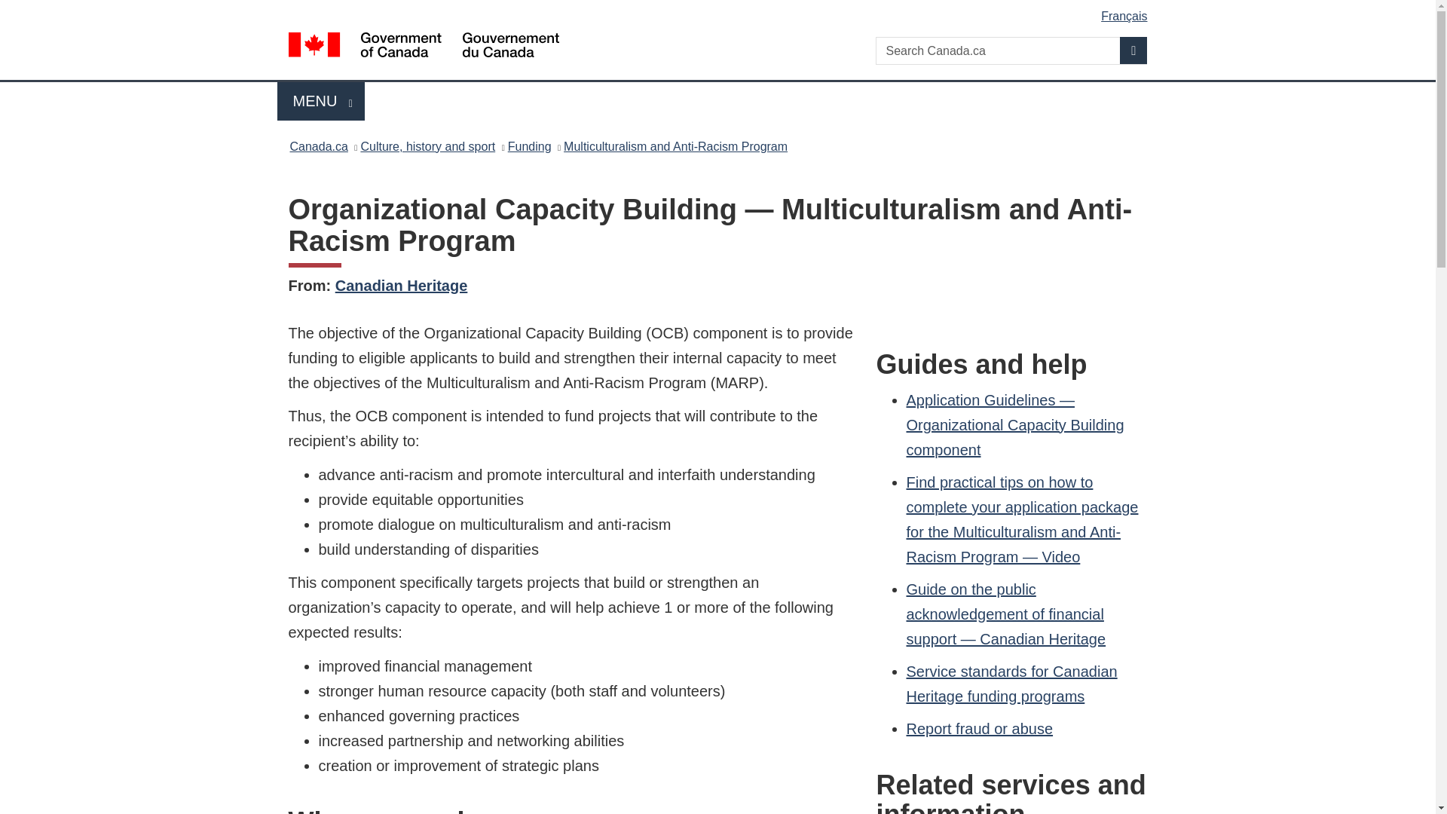 The height and width of the screenshot is (814, 1447). I want to click on Canadian Heritage, so click(318, 146).